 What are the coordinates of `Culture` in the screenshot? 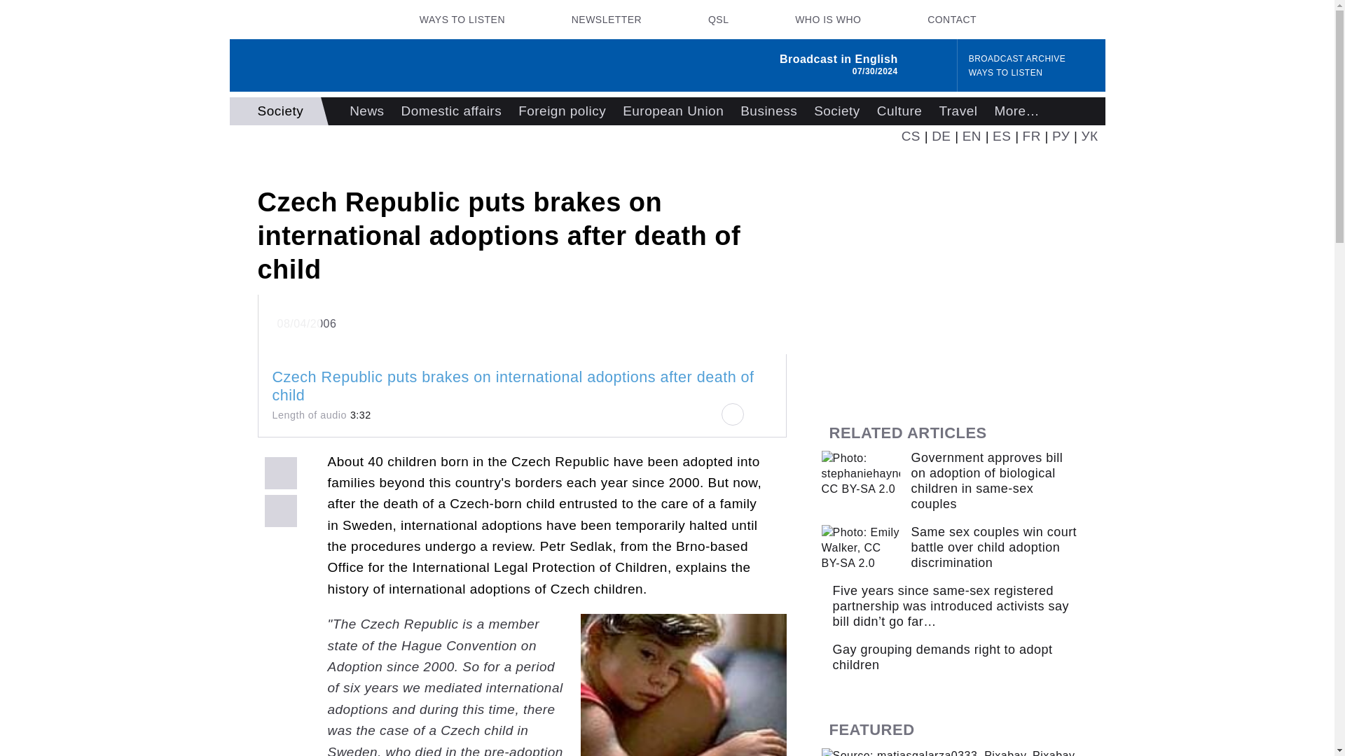 It's located at (899, 111).